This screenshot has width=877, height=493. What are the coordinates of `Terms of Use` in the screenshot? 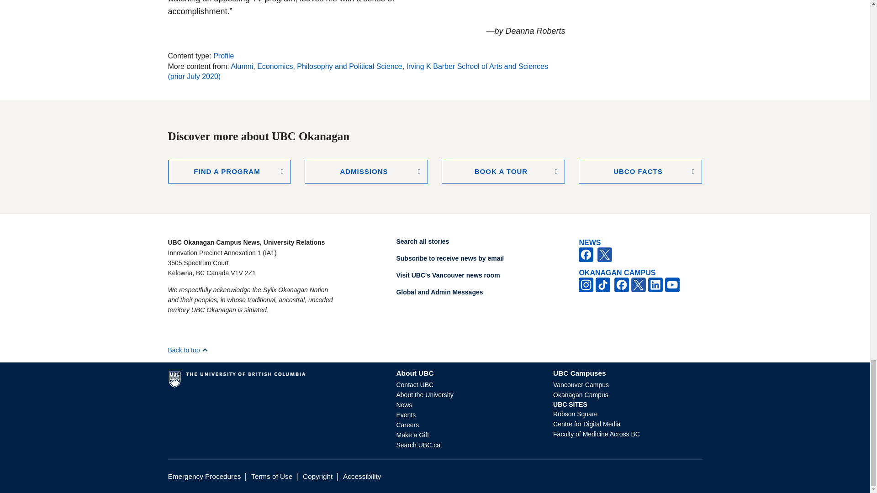 It's located at (271, 476).